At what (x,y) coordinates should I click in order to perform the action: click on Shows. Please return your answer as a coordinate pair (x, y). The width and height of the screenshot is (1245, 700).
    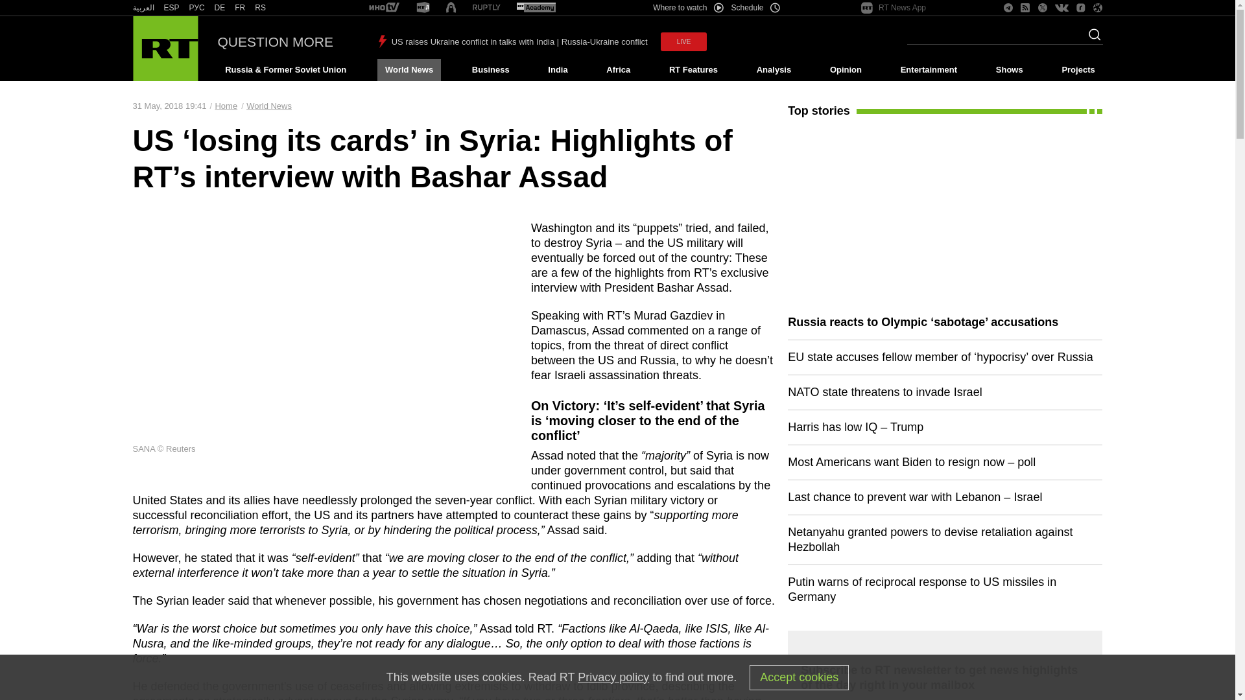
    Looking at the image, I should click on (1009, 70).